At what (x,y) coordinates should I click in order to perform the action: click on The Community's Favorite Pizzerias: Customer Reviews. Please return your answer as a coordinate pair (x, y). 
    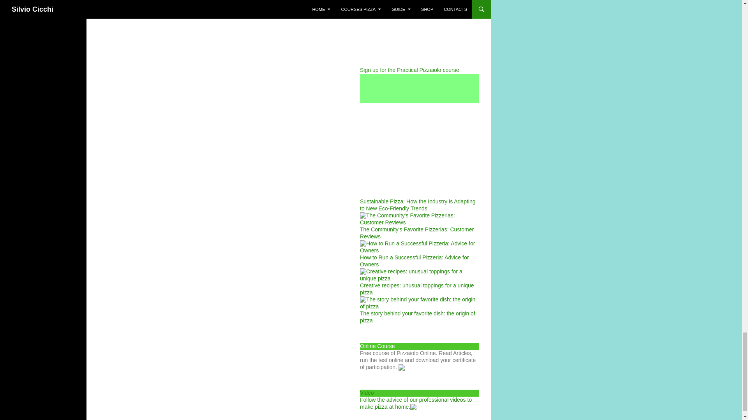
    Looking at the image, I should click on (419, 227).